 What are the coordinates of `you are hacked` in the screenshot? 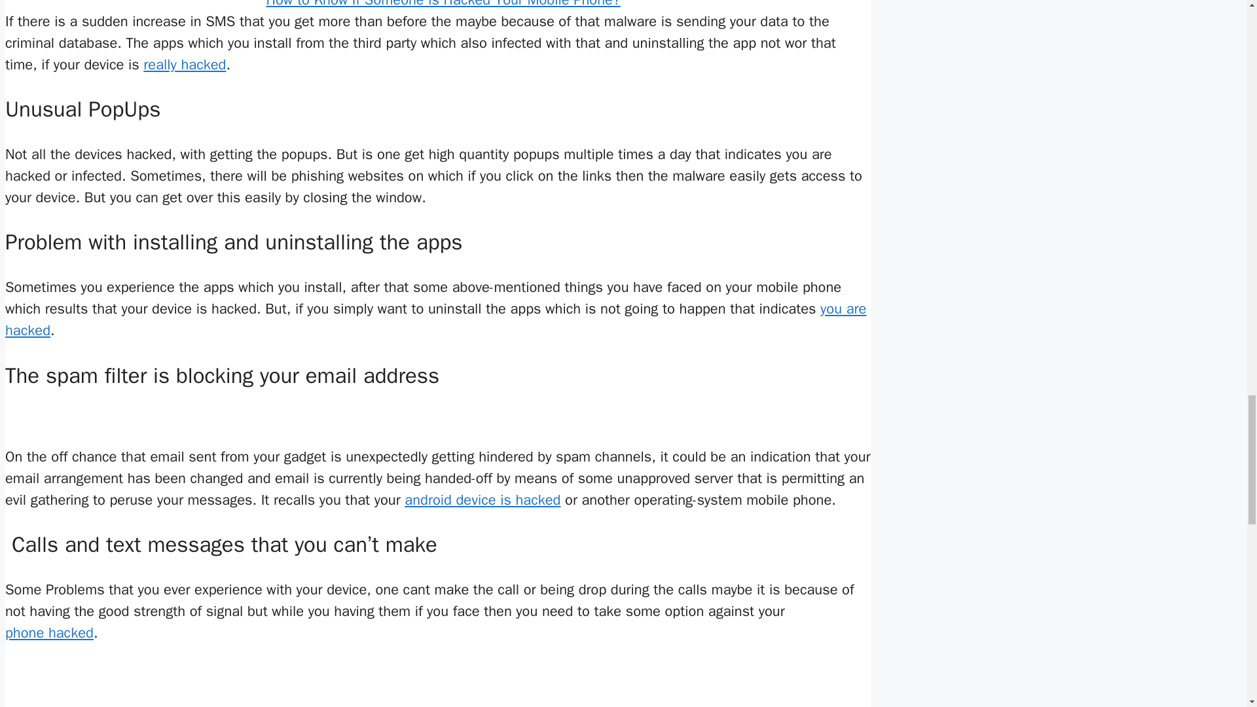 It's located at (435, 319).